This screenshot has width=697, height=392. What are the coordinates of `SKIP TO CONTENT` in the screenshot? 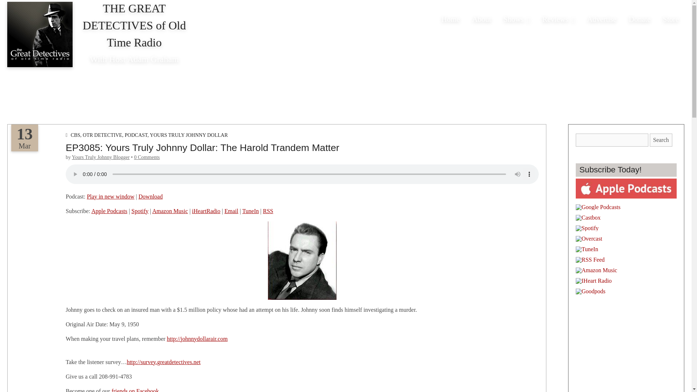 It's located at (461, 13).